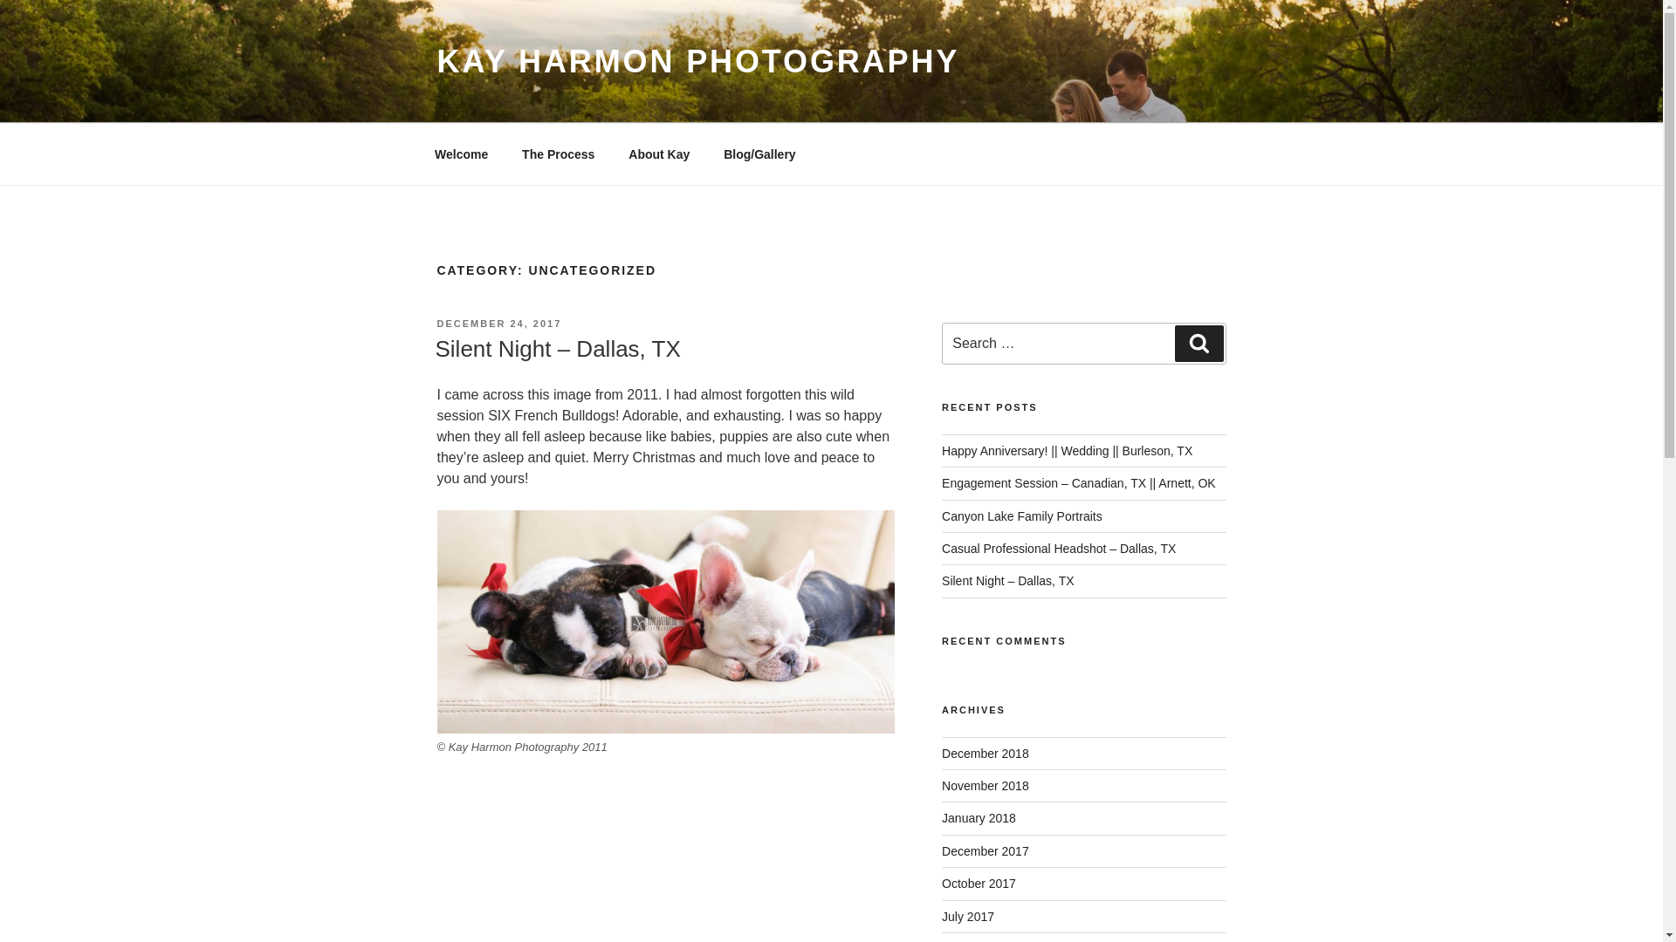 The image size is (1676, 942). Describe the element at coordinates (559, 154) in the screenshot. I see `The Process` at that location.